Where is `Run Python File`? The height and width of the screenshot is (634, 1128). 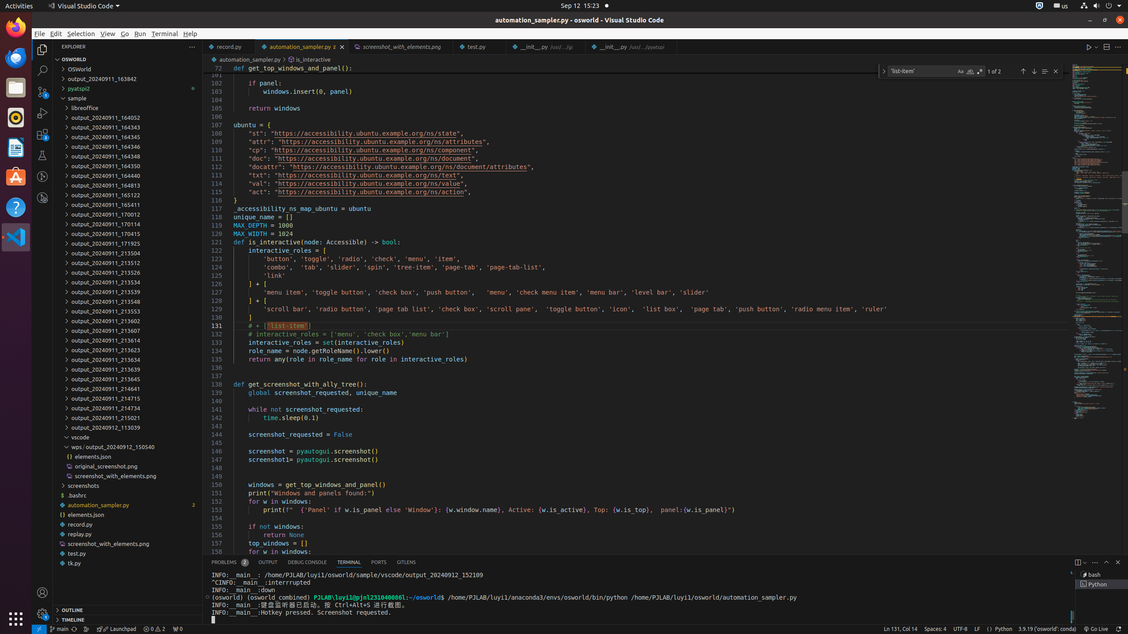 Run Python File is located at coordinates (1089, 47).